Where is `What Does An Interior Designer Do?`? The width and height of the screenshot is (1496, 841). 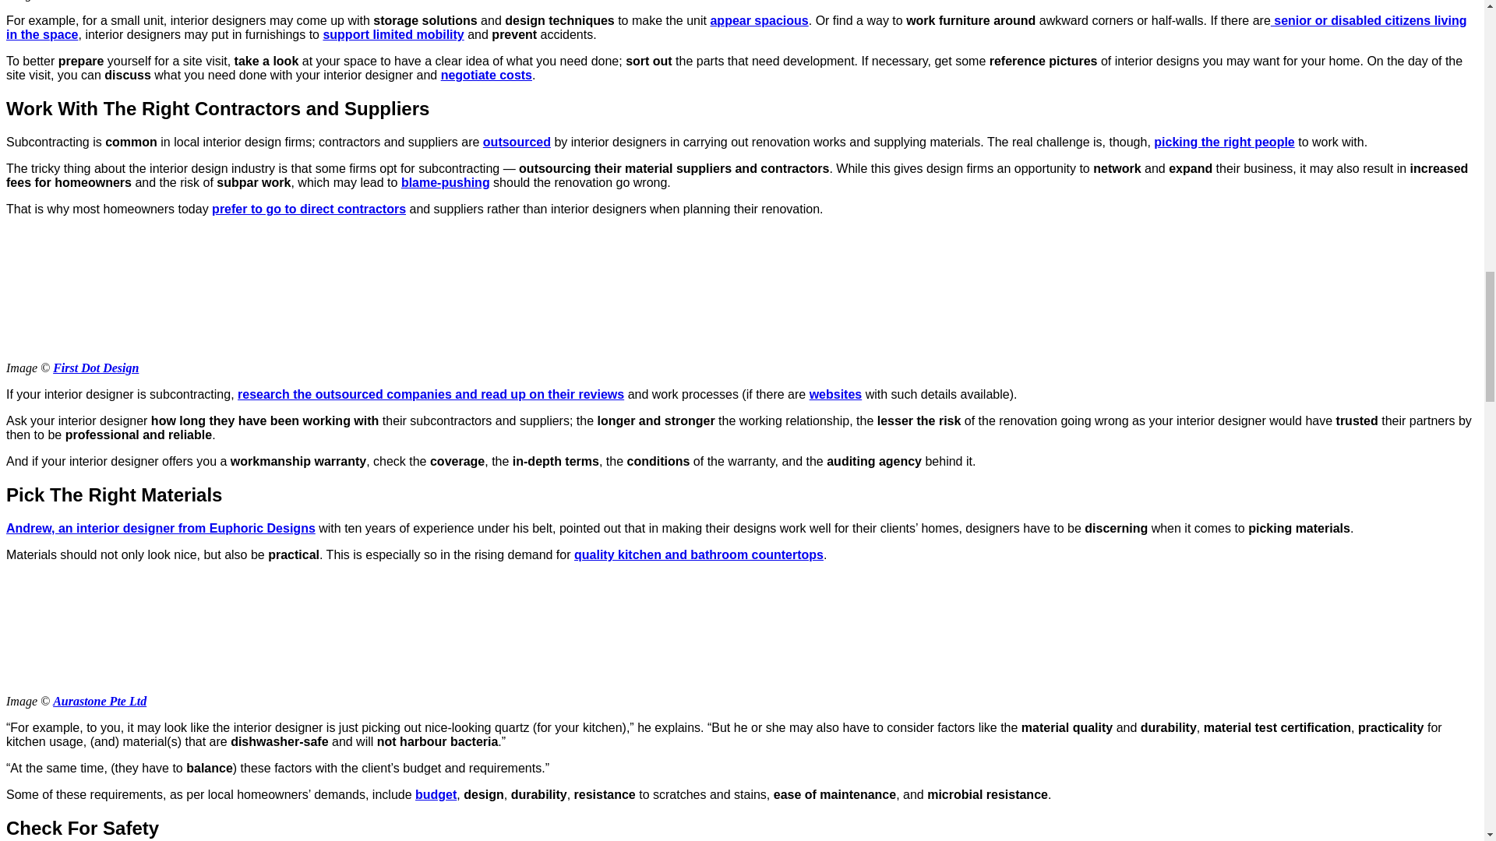 What Does An Interior Designer Do? is located at coordinates (122, 632).